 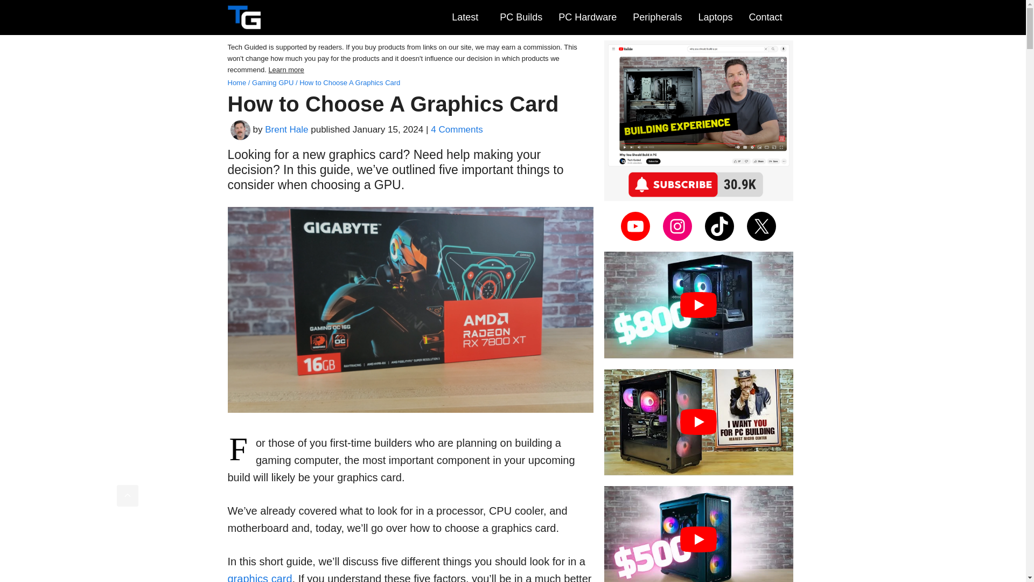 What do you see at coordinates (518, 17) in the screenshot?
I see `PC Builds` at bounding box center [518, 17].